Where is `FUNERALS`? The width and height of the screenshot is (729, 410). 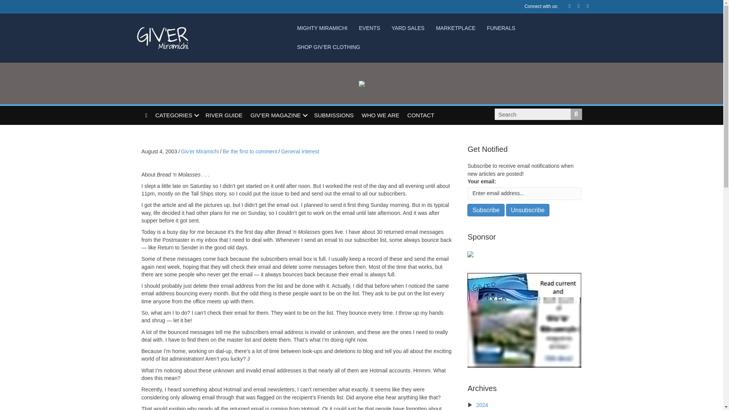 FUNERALS is located at coordinates (501, 28).